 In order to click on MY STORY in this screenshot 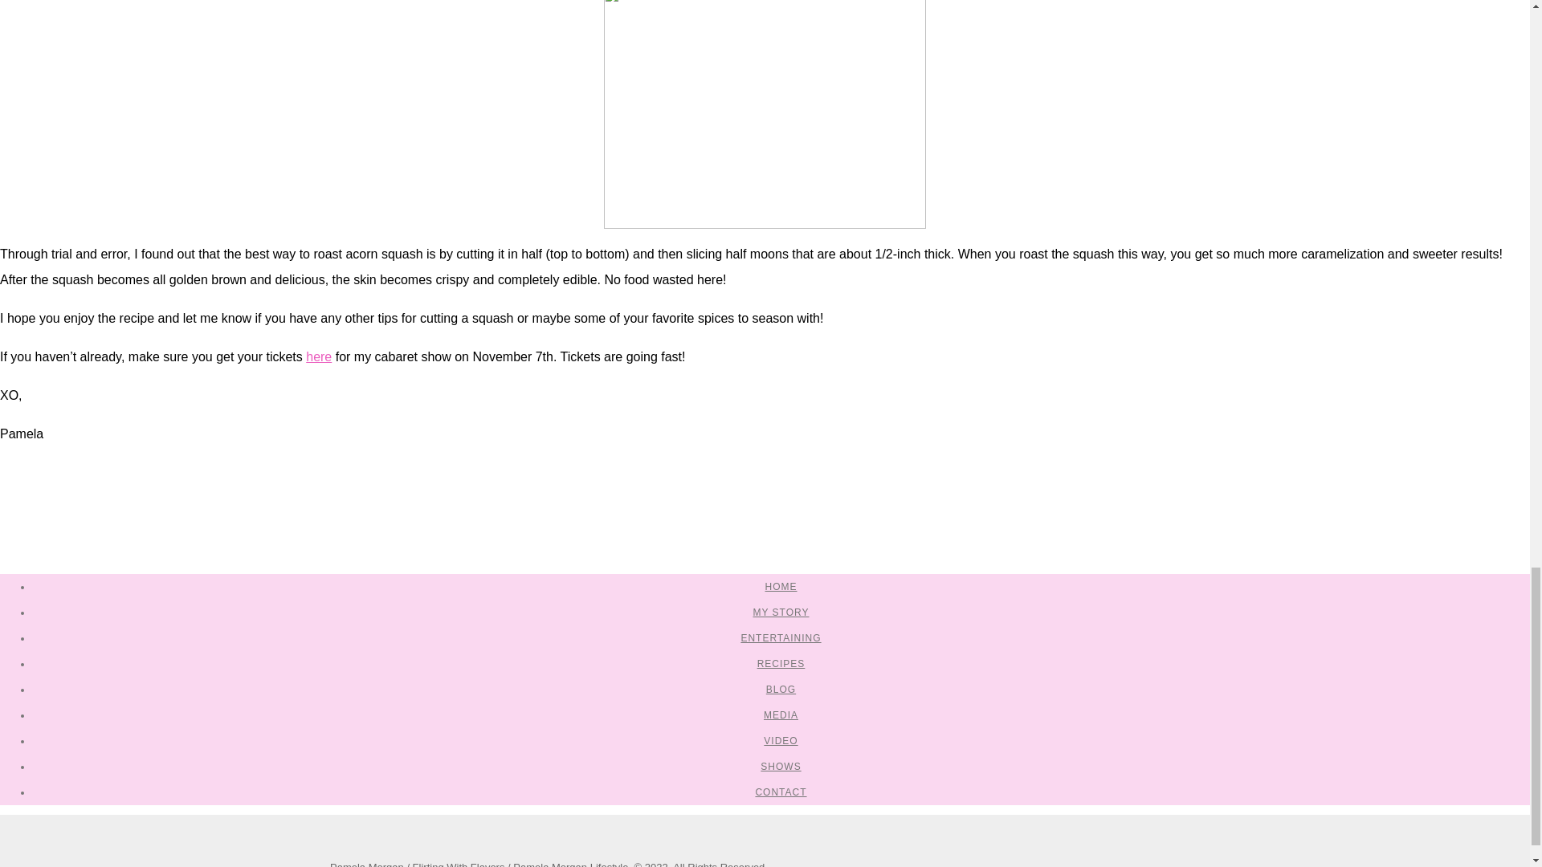, I will do `click(780, 613)`.